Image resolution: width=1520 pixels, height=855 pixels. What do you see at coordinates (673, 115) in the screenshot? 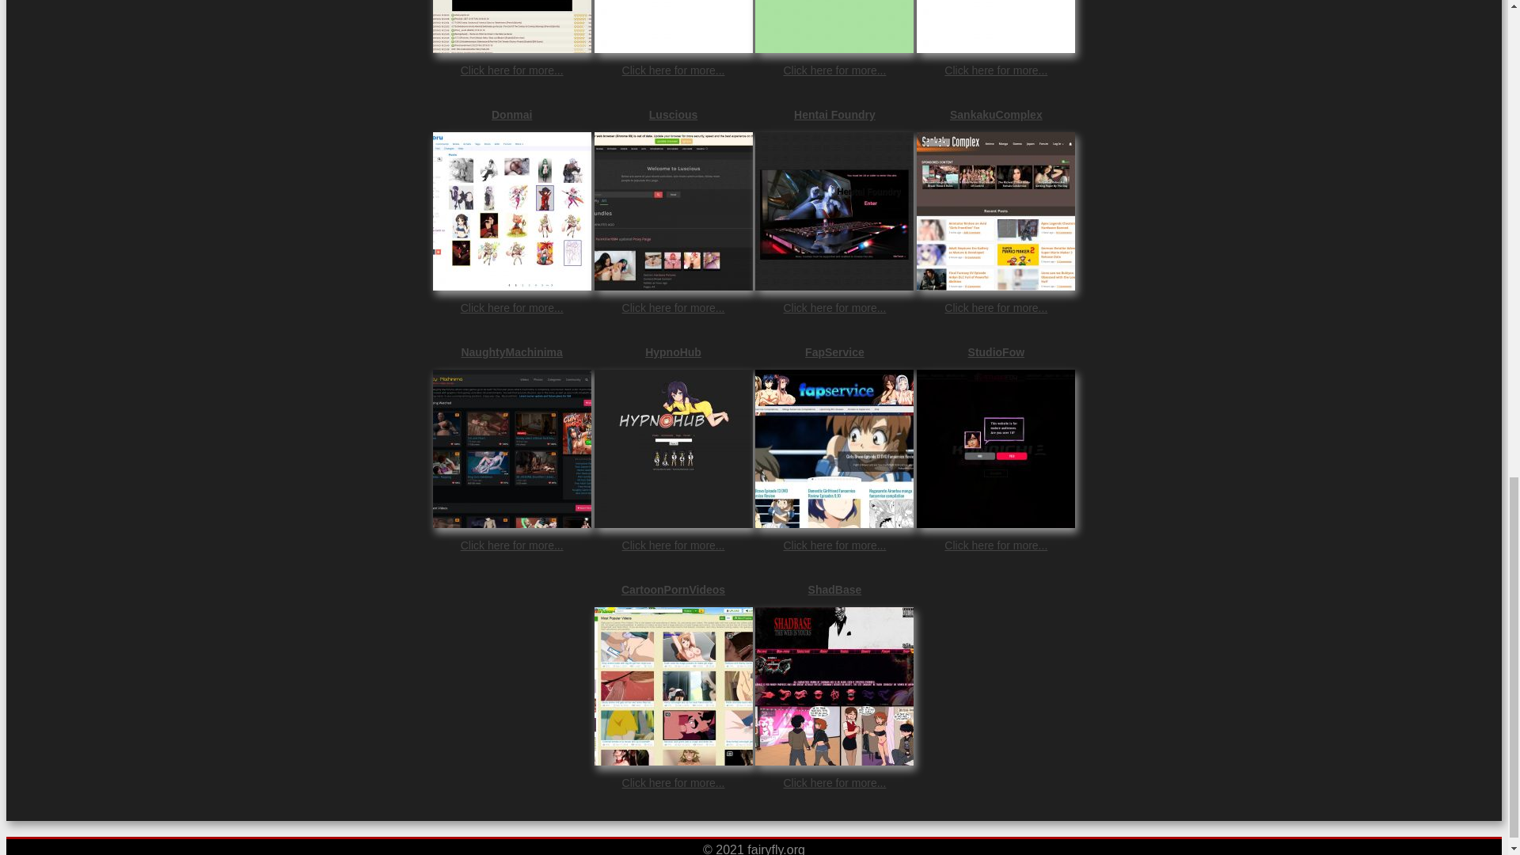
I see `Luscious` at bounding box center [673, 115].